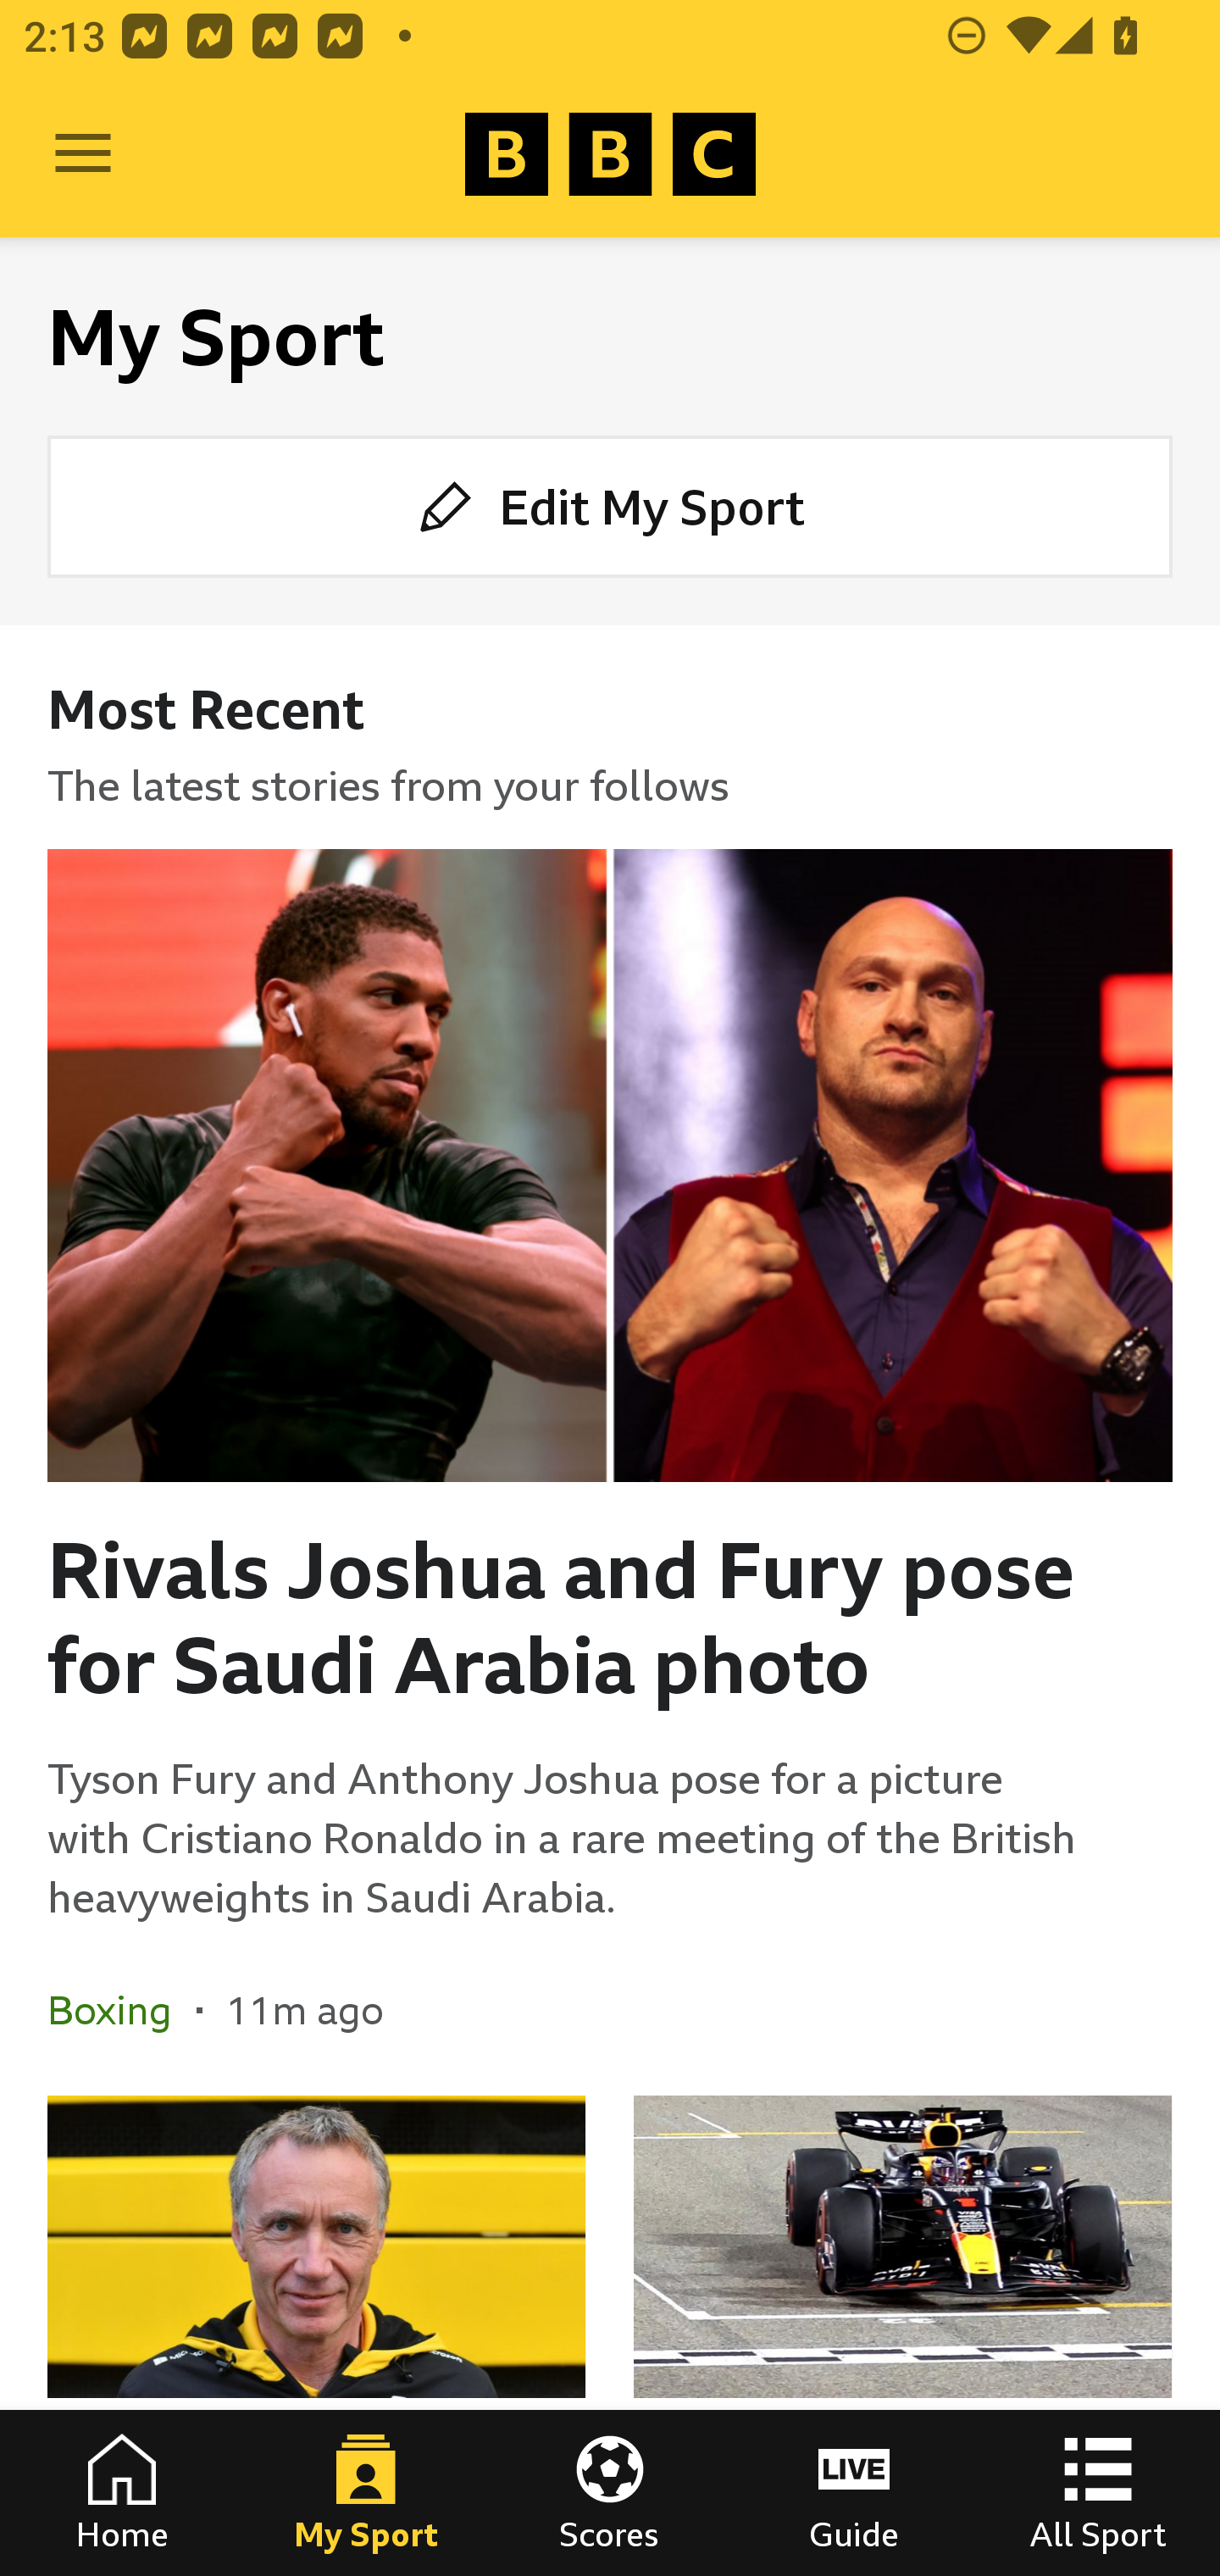 The width and height of the screenshot is (1220, 2576). I want to click on Guide, so click(854, 2493).